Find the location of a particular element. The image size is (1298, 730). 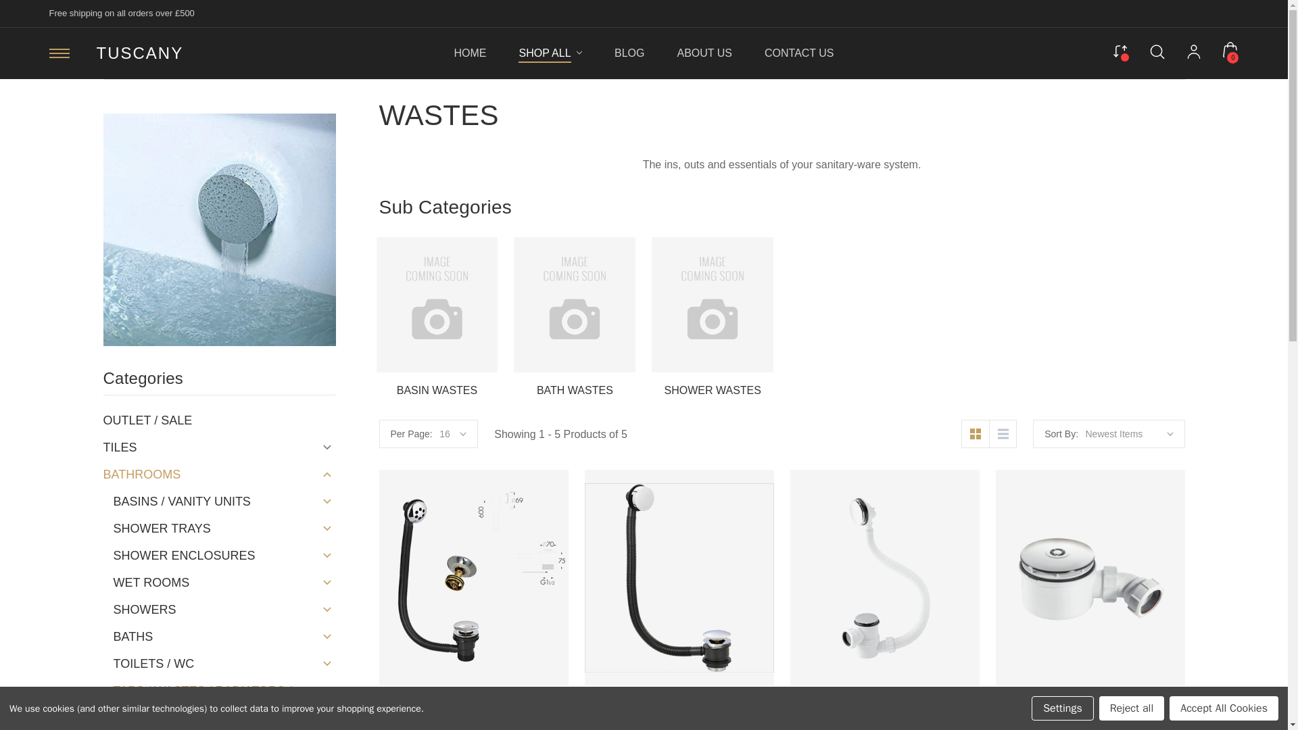

WASTES is located at coordinates (218, 230).